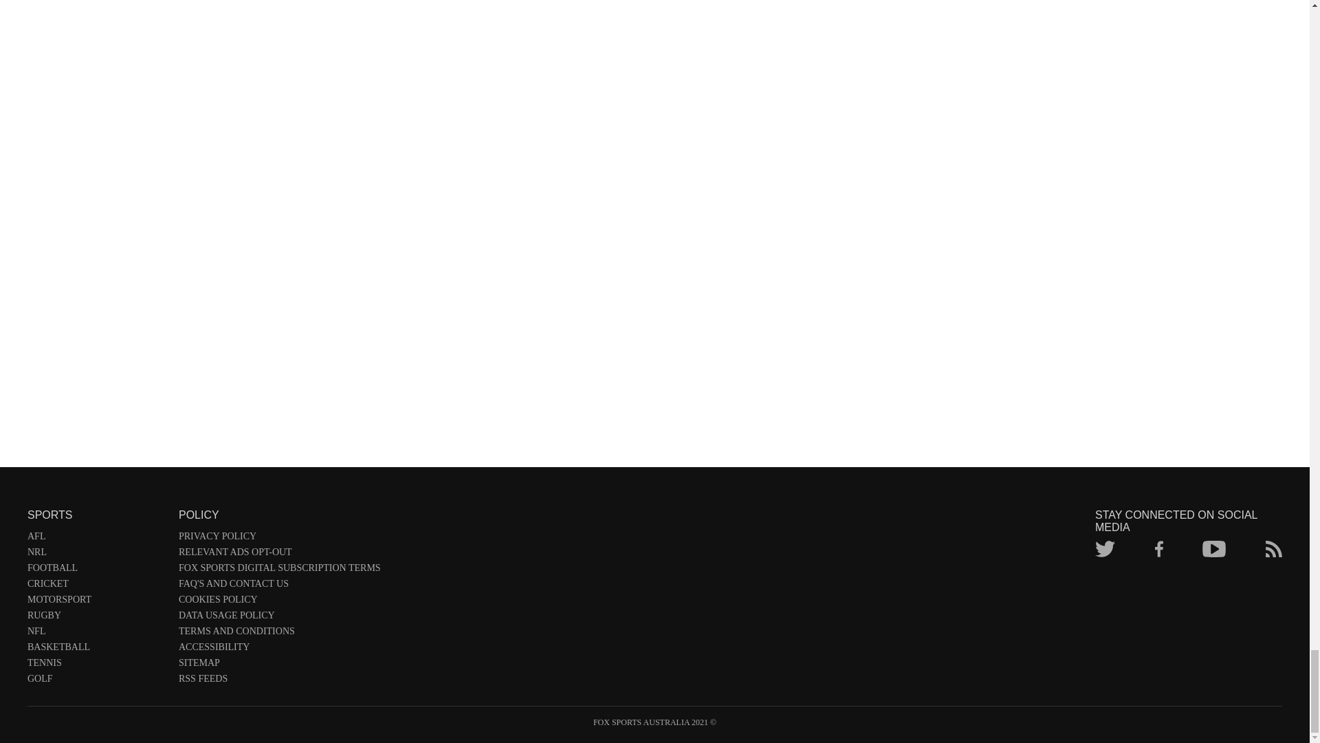 The image size is (1320, 743). Describe the element at coordinates (279, 602) in the screenshot. I see `COOKIES POLICY` at that location.